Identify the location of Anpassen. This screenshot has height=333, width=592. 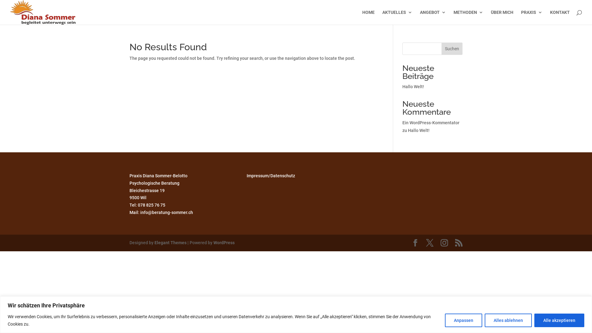
(464, 320).